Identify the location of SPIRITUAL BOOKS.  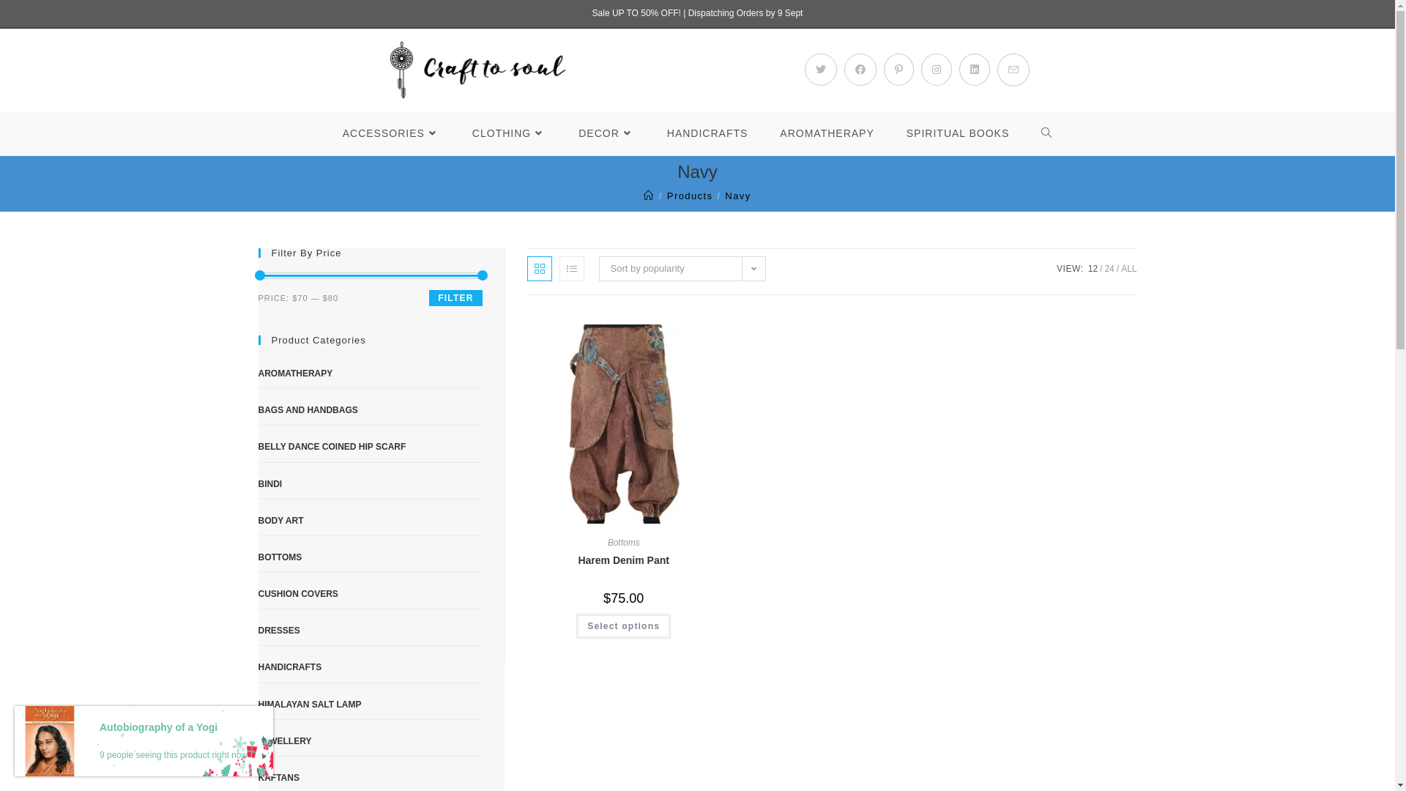
(958, 133).